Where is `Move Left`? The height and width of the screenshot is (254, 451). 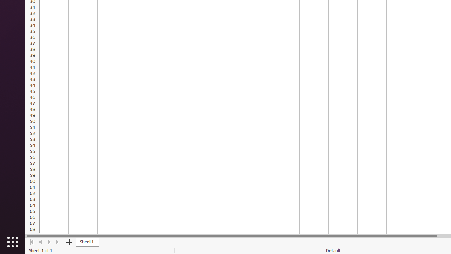 Move Left is located at coordinates (41, 242).